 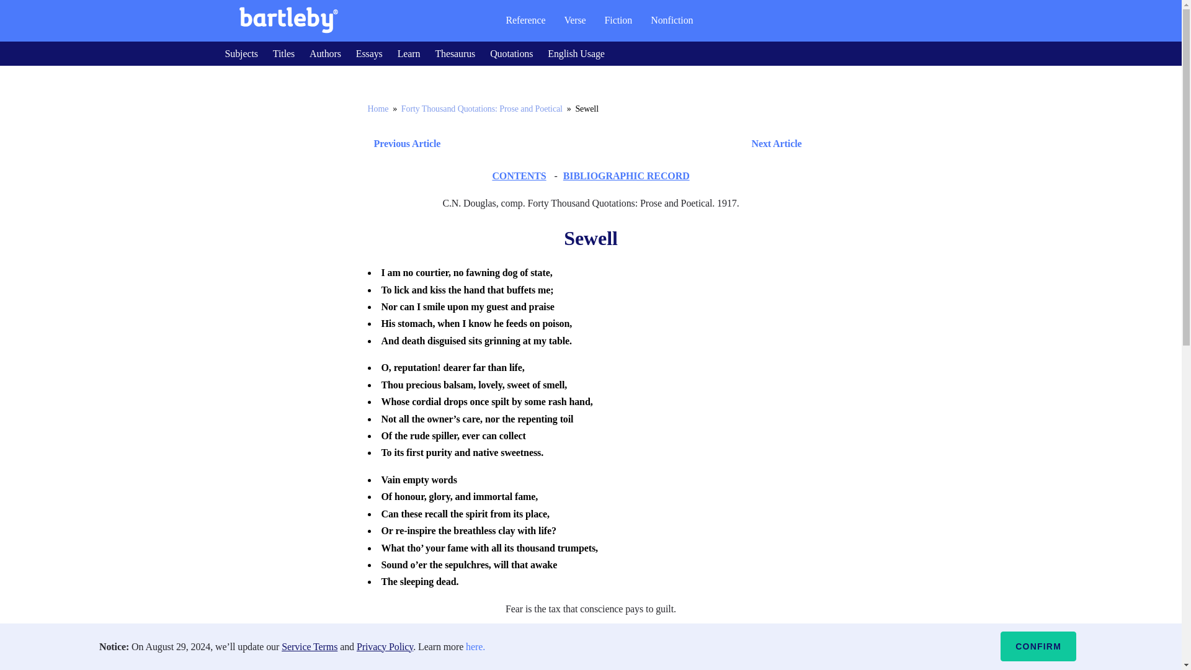 I want to click on Home, so click(x=377, y=109).